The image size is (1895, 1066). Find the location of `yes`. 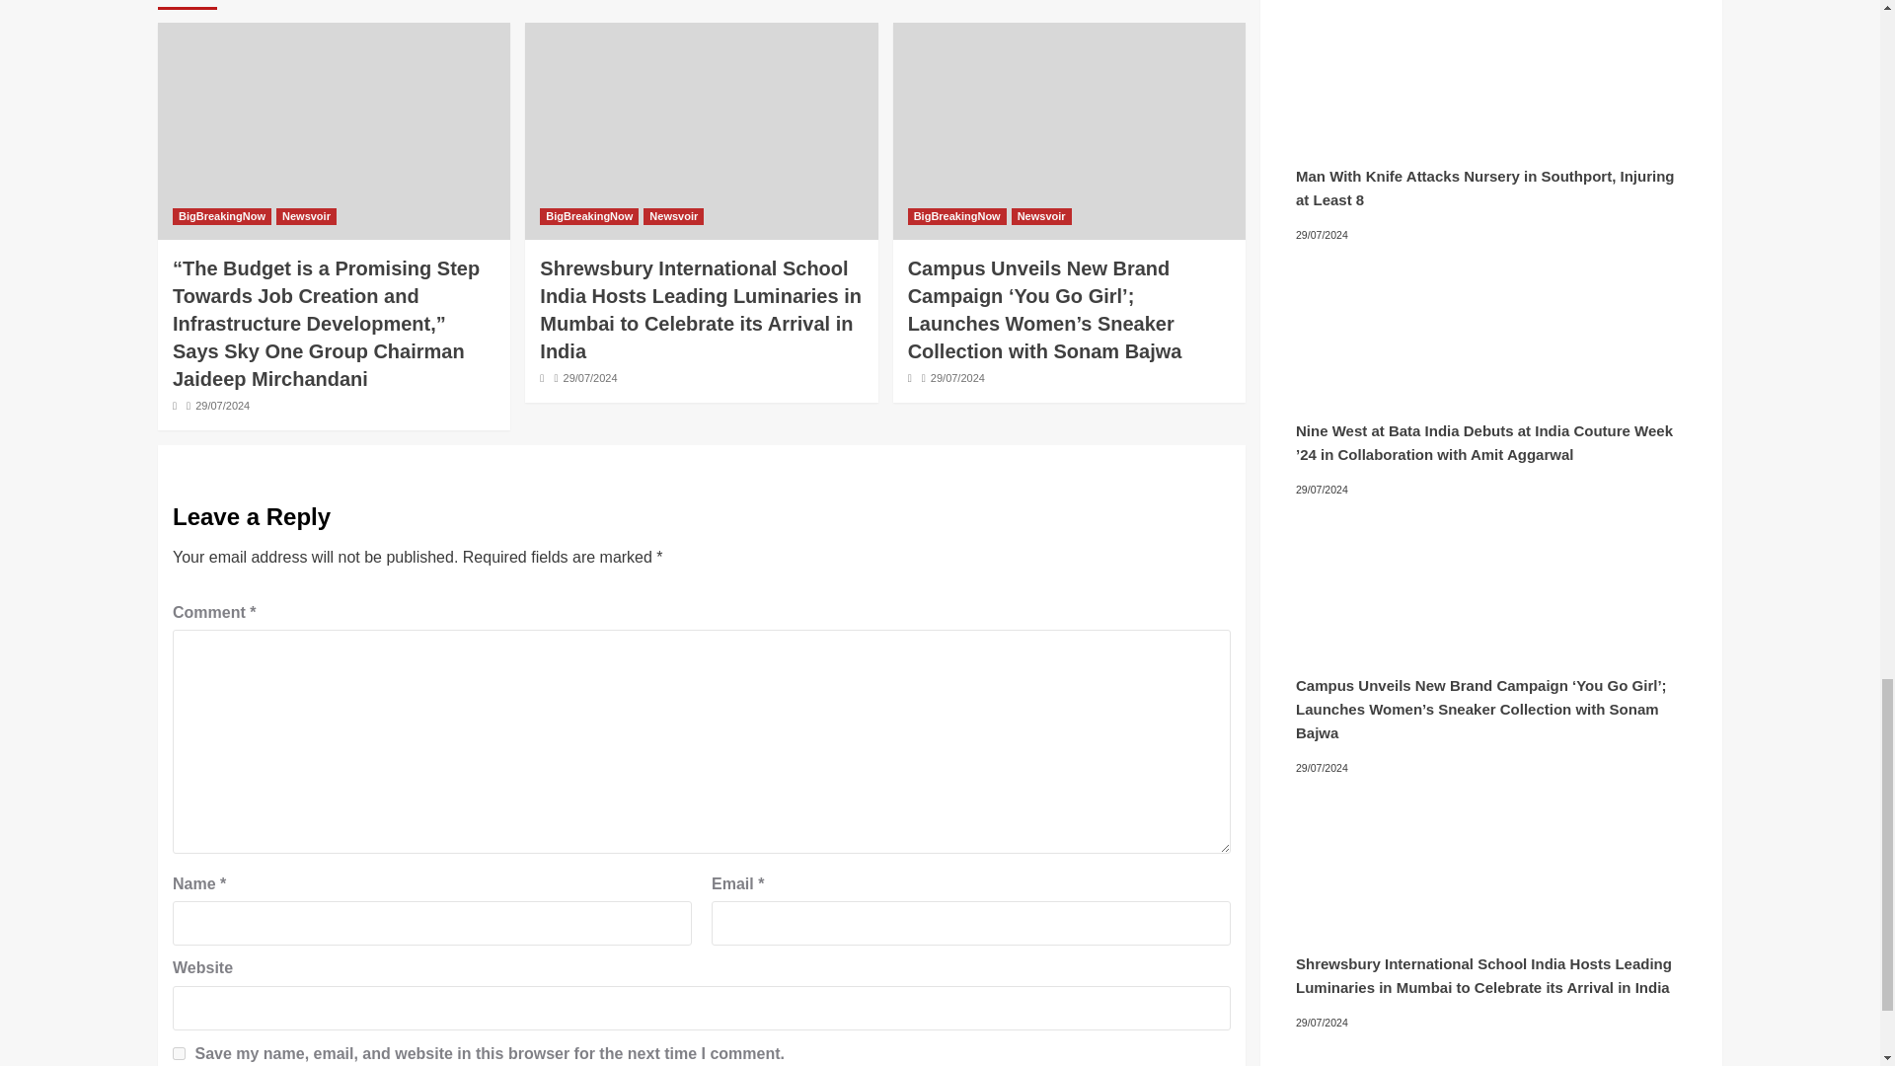

yes is located at coordinates (179, 1052).